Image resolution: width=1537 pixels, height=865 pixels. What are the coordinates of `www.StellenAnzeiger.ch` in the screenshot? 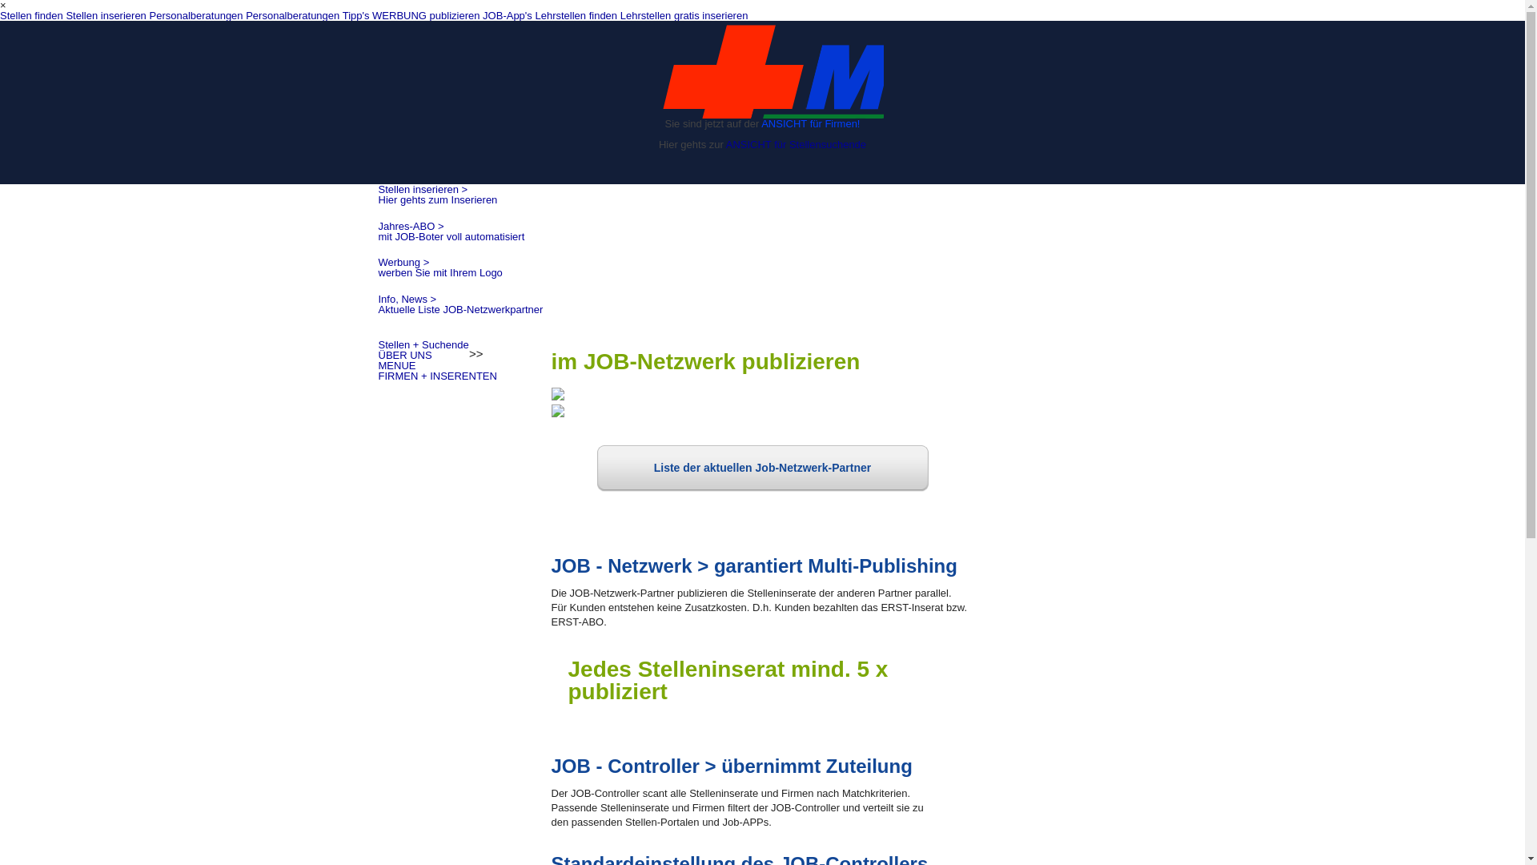 It's located at (763, 71).